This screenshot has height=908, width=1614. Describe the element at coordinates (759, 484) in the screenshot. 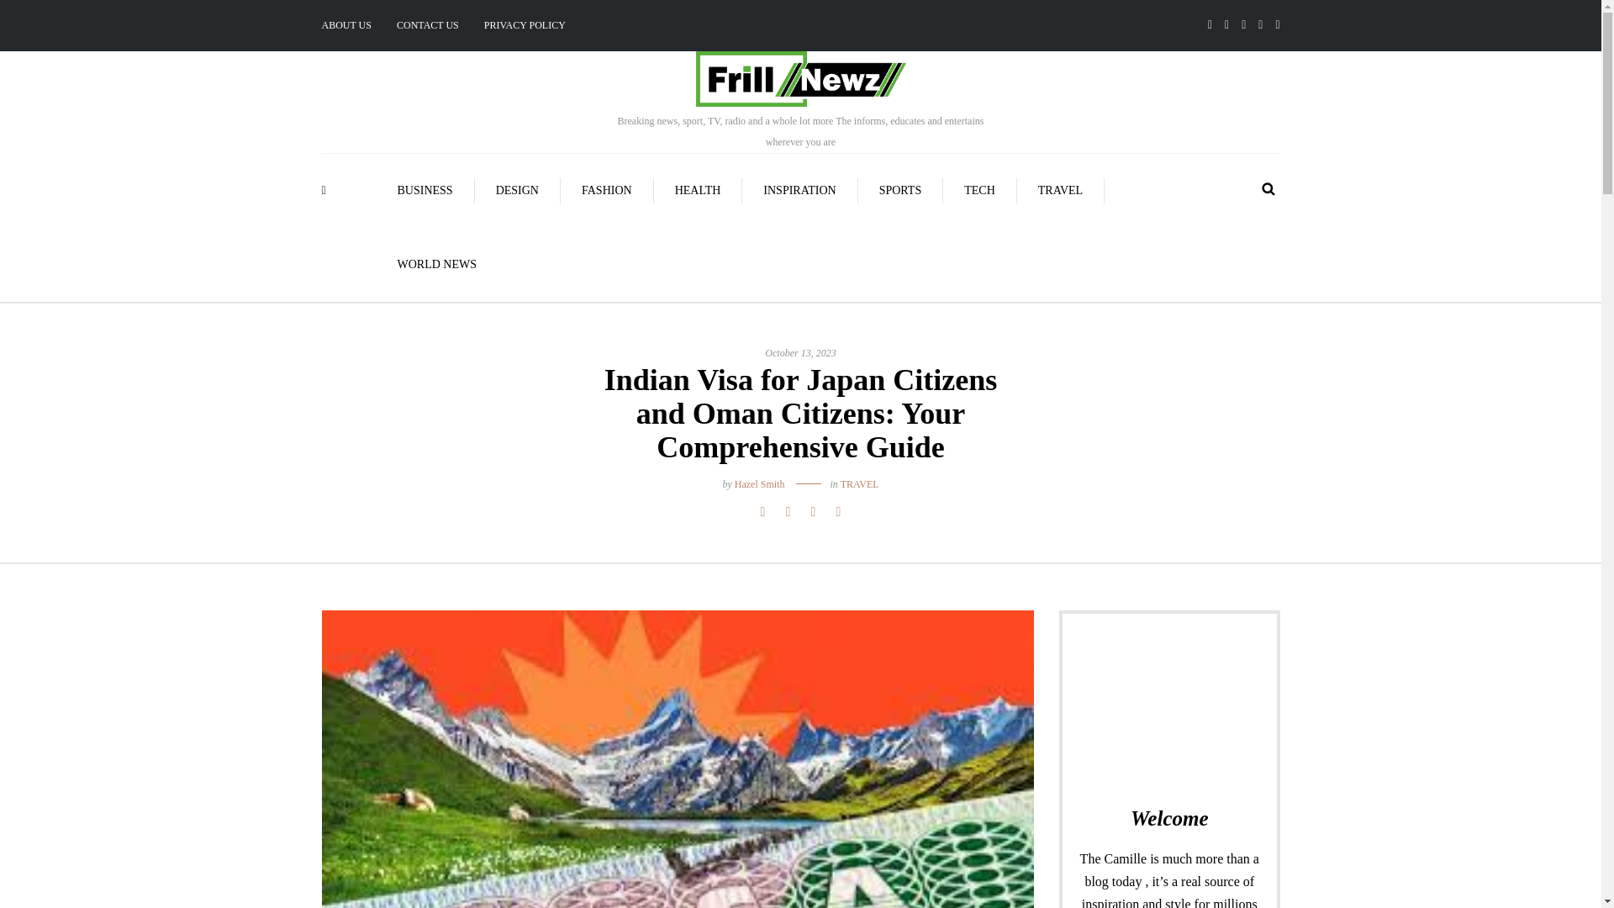

I see `Hazel Smith` at that location.